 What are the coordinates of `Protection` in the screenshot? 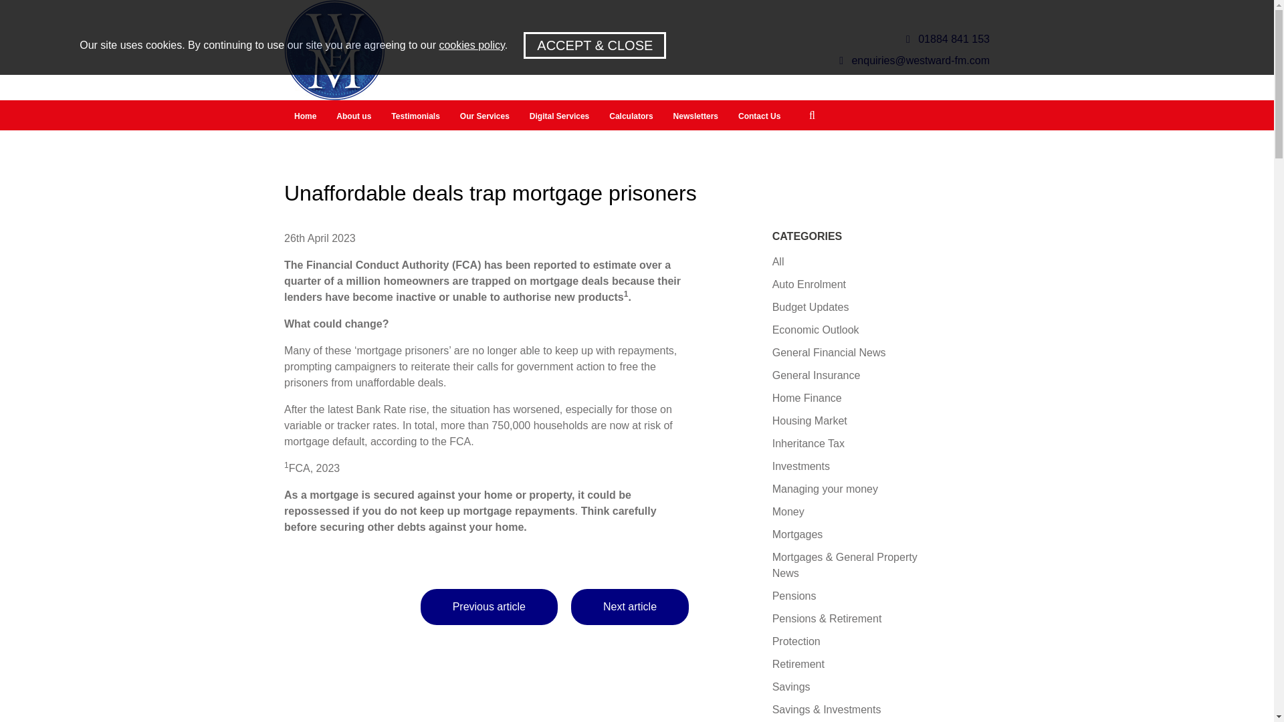 It's located at (796, 641).